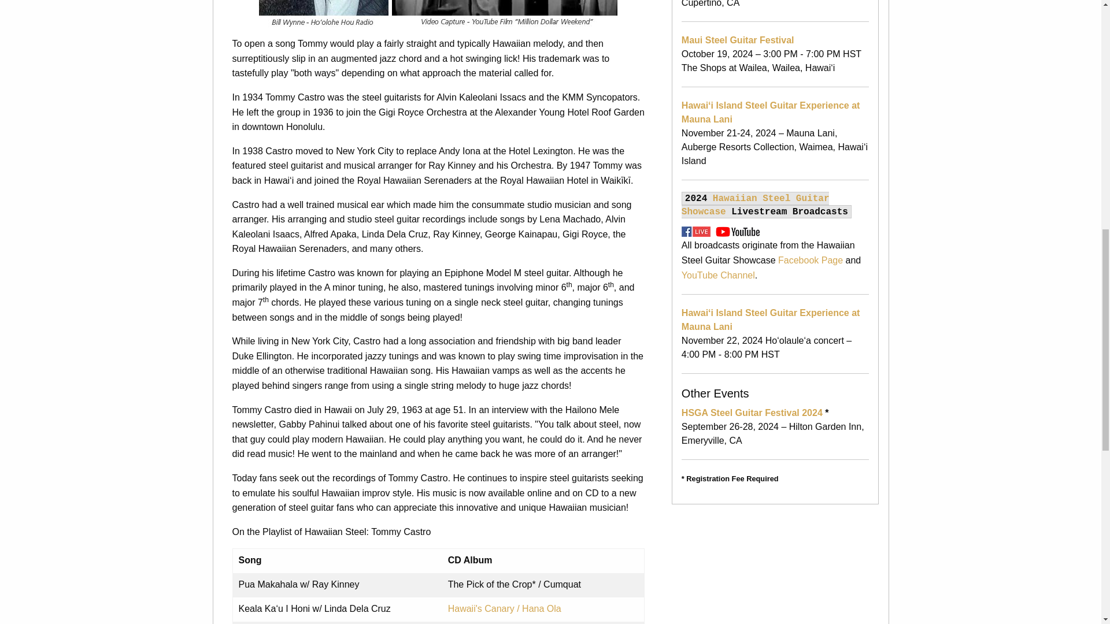 The image size is (1110, 624). I want to click on Hawaiian Steel Guitar Showcase, so click(755, 205).